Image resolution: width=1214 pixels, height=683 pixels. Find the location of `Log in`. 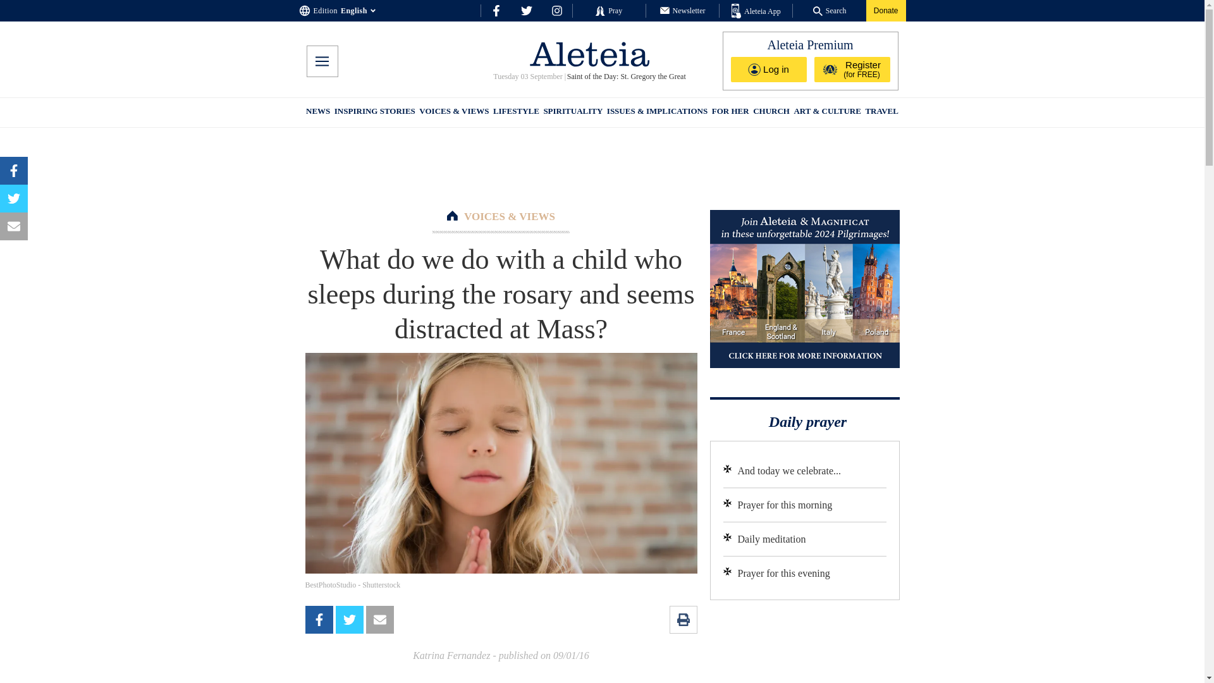

Log in is located at coordinates (769, 69).